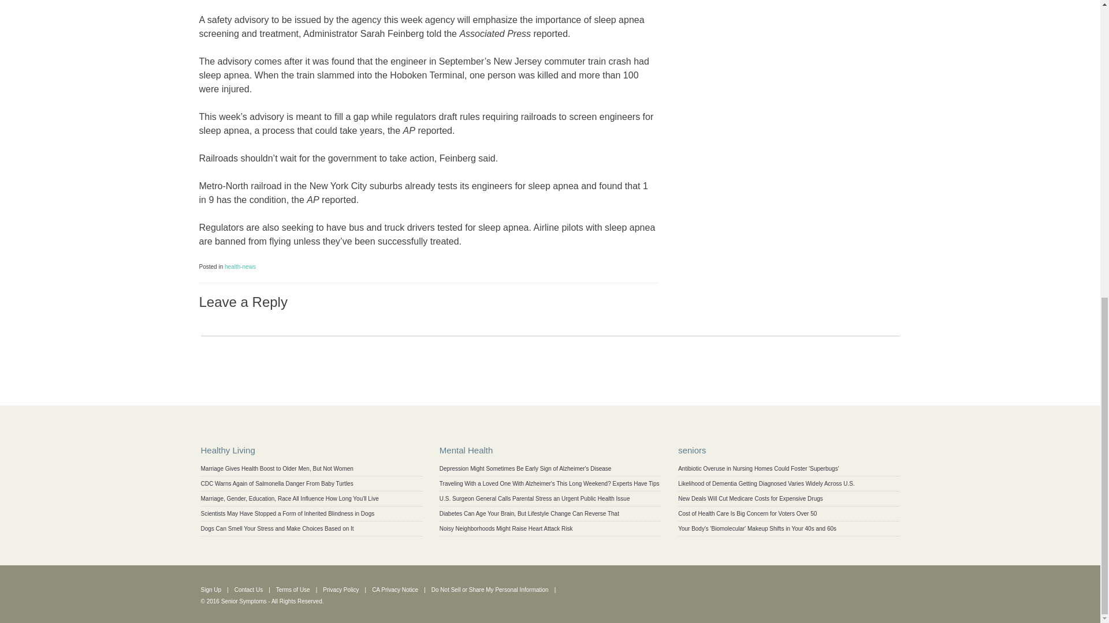 Image resolution: width=1109 pixels, height=623 pixels. Describe the element at coordinates (293, 590) in the screenshot. I see `Terms of Use` at that location.